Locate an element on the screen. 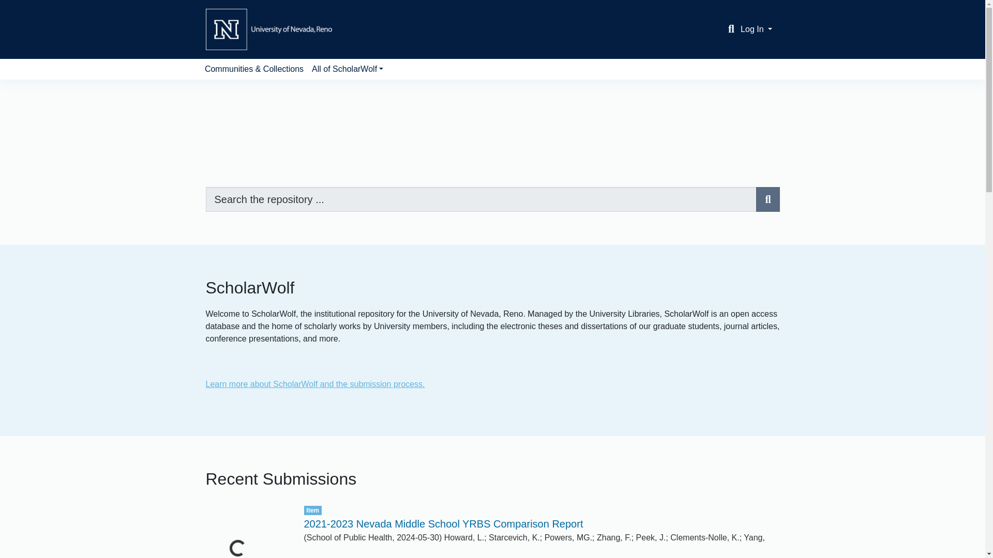 This screenshot has height=558, width=993. Search is located at coordinates (731, 29).